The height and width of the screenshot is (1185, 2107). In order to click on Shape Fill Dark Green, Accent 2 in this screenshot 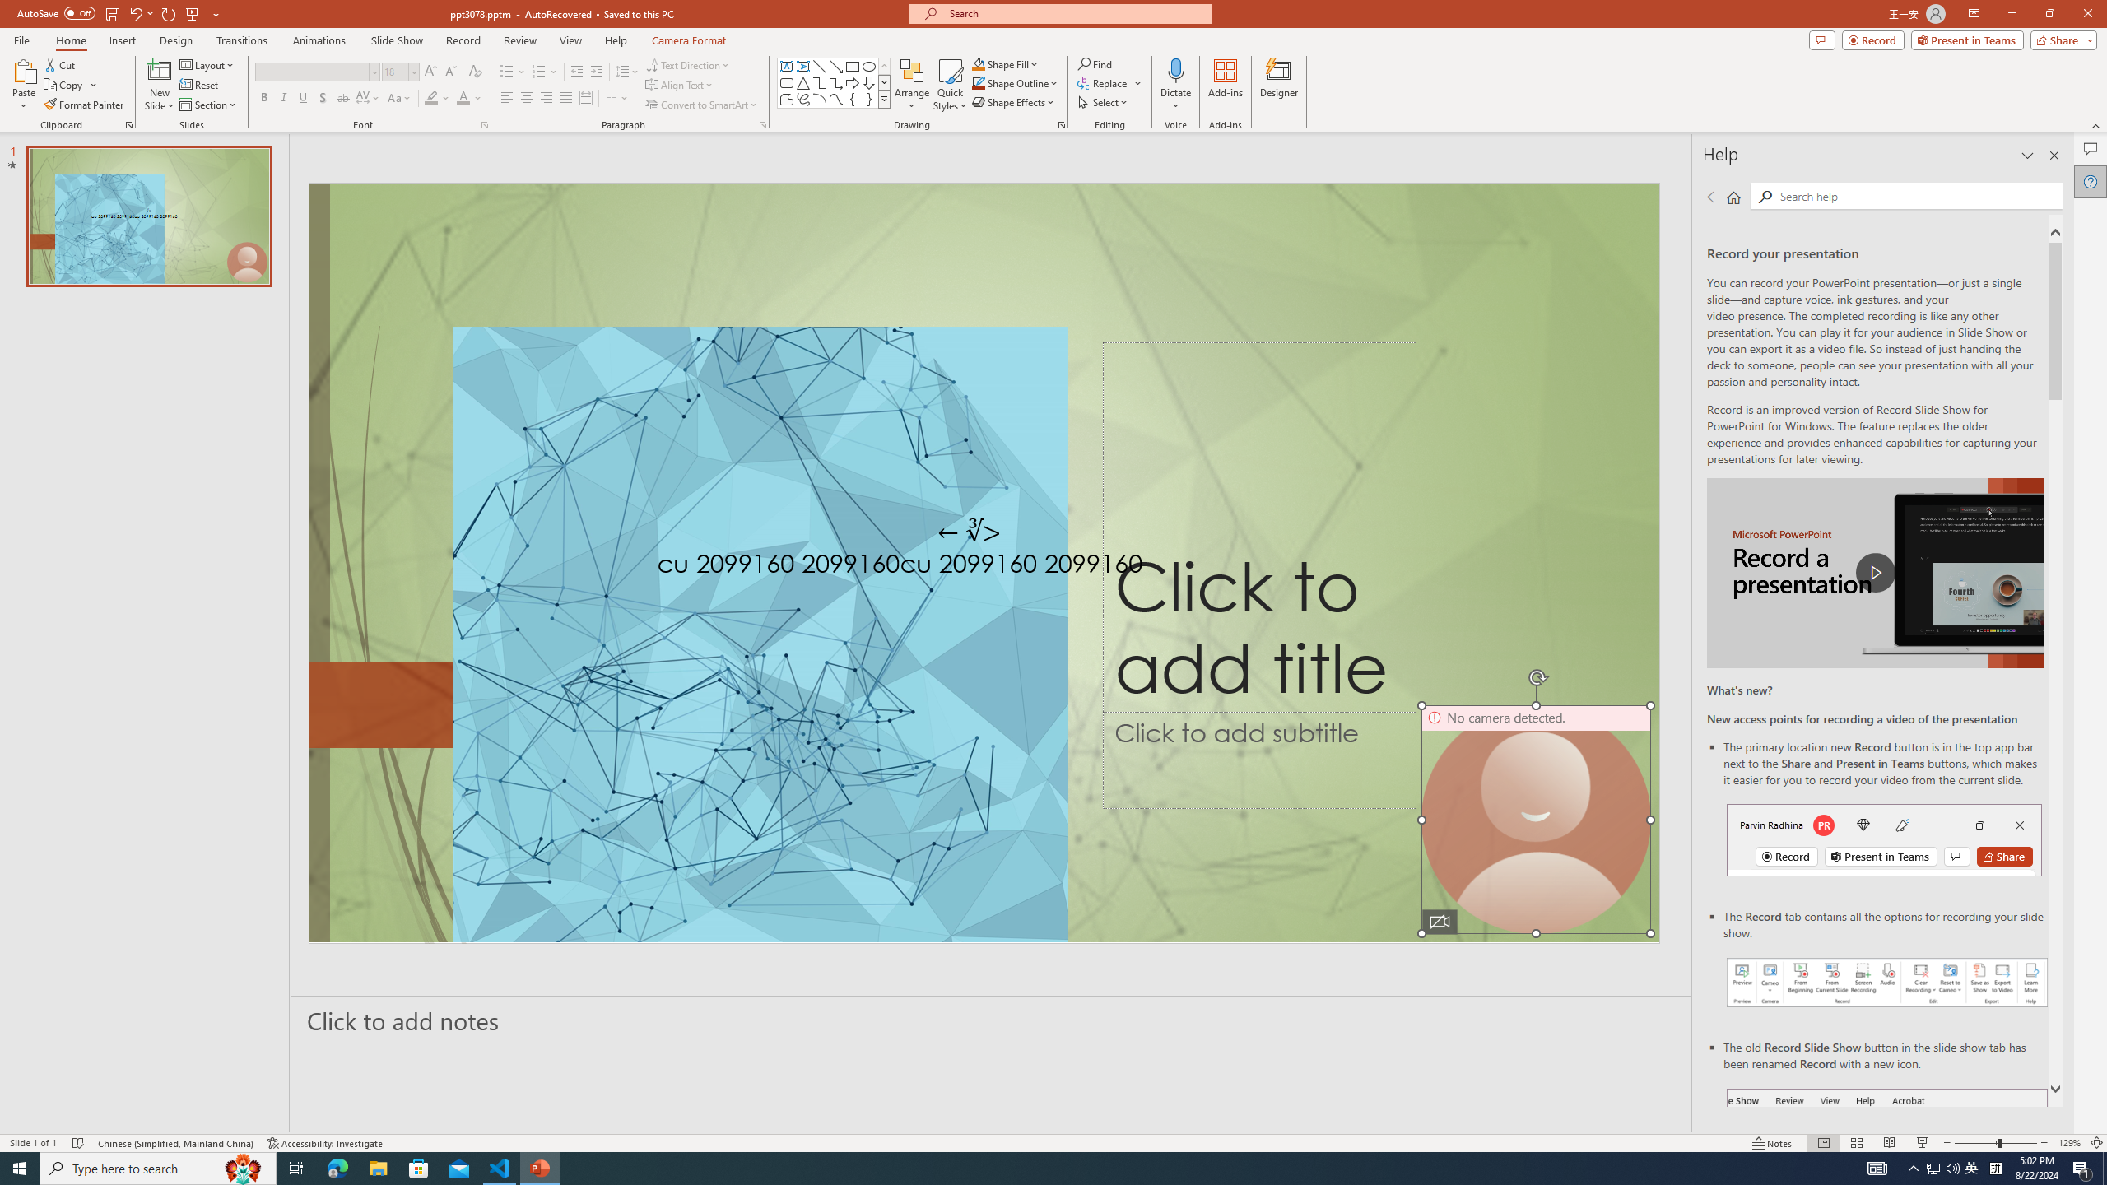, I will do `click(978, 64)`.